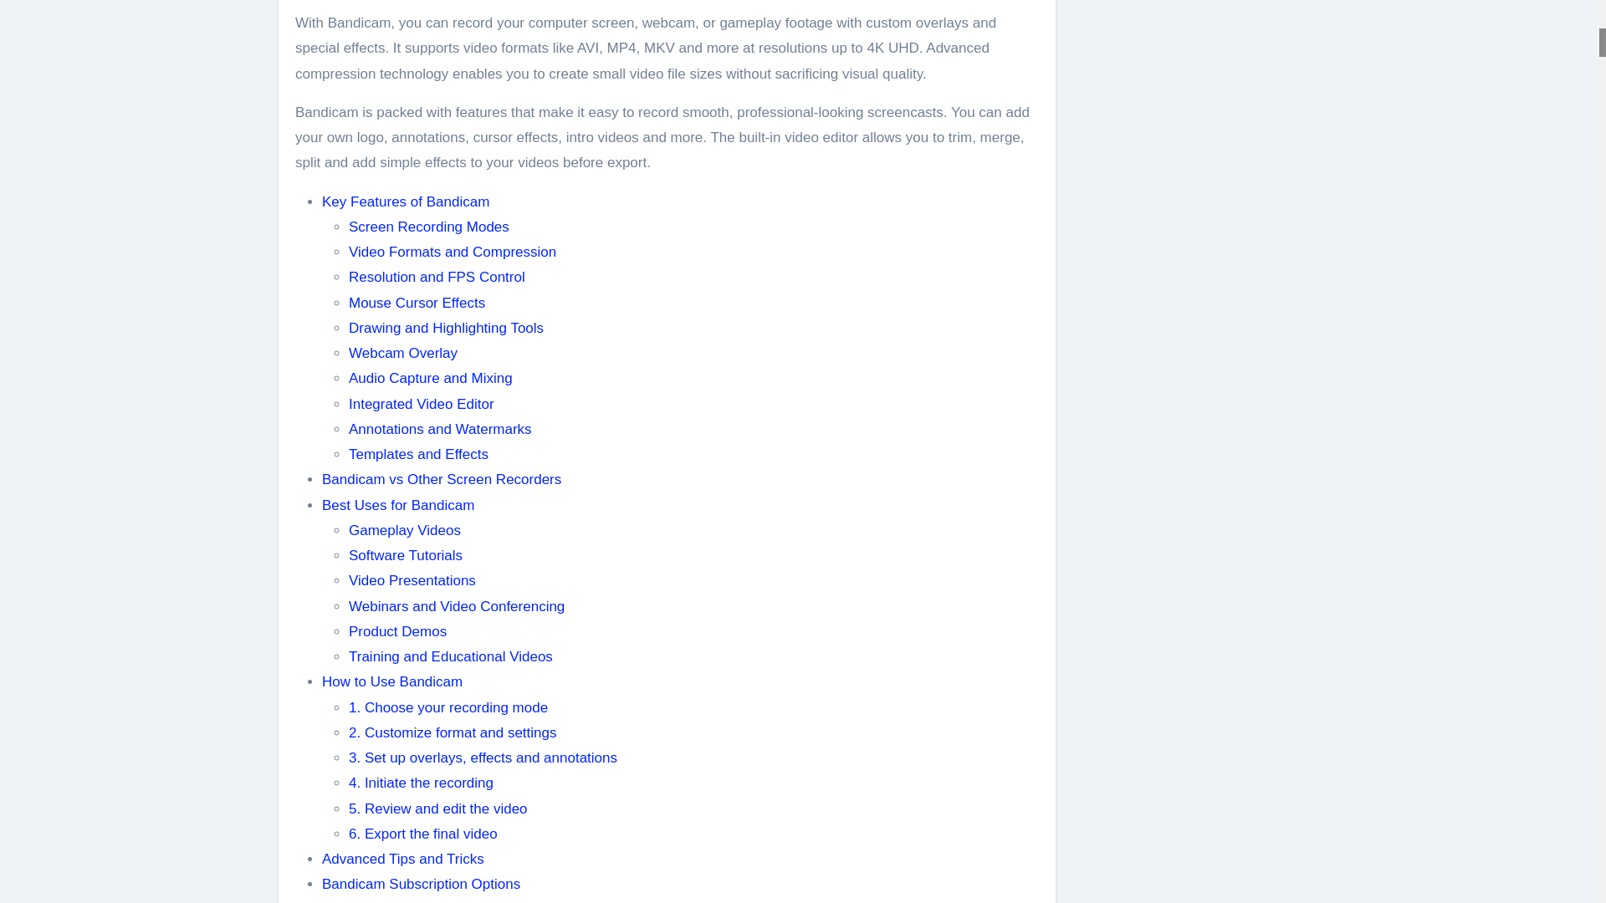 The image size is (1606, 903). What do you see at coordinates (391, 681) in the screenshot?
I see `How to Use Bandicam` at bounding box center [391, 681].